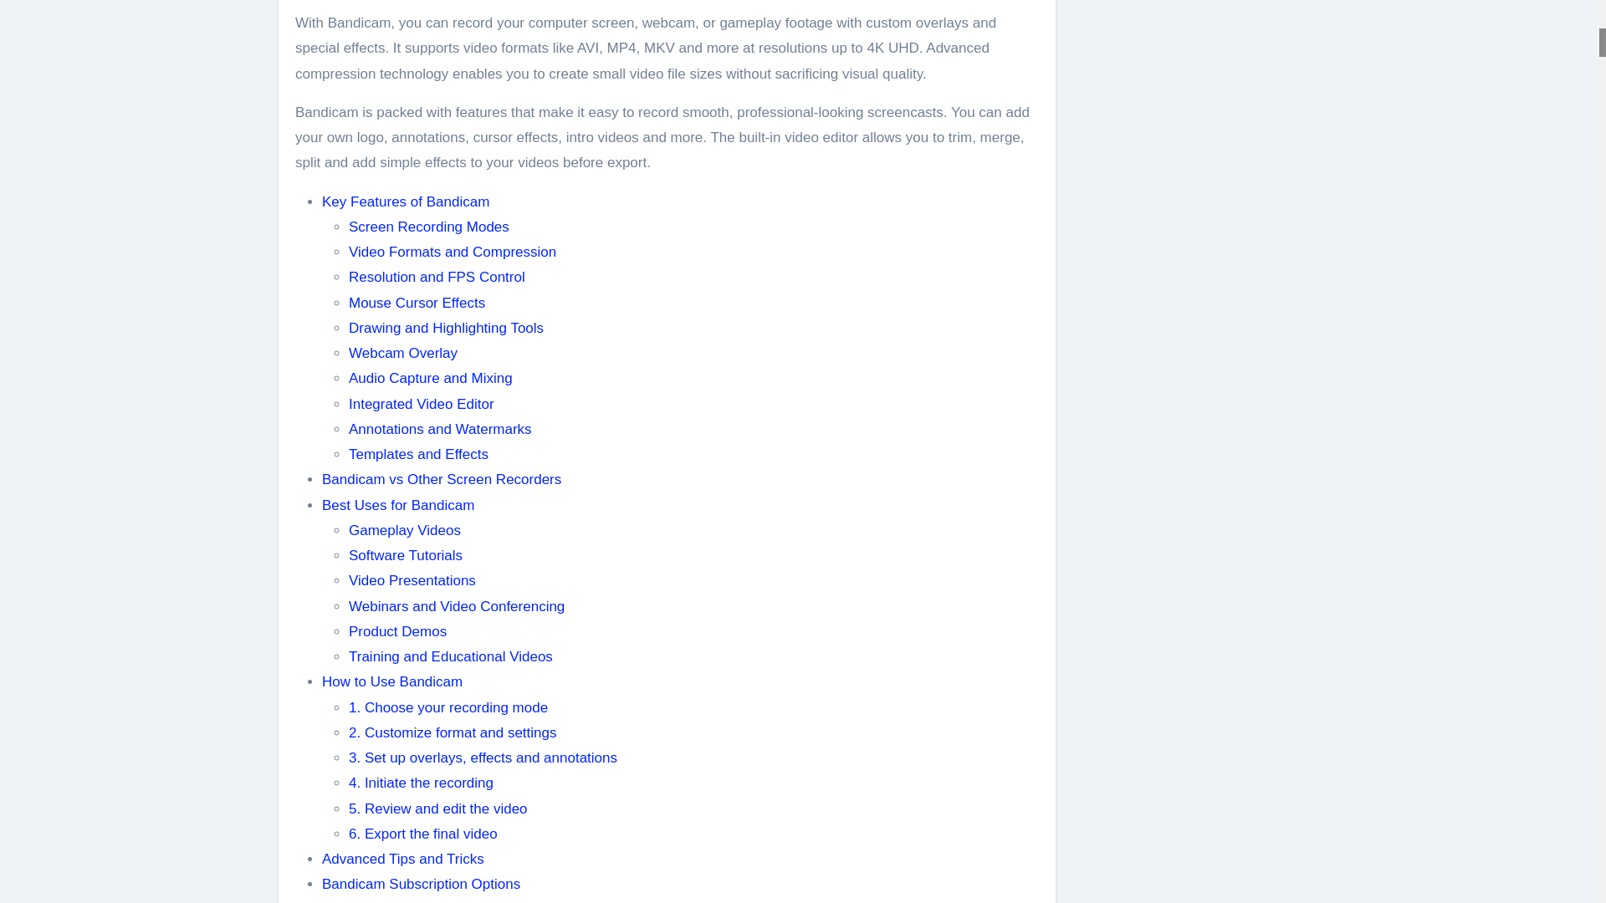 The image size is (1606, 903). What do you see at coordinates (391, 681) in the screenshot?
I see `How to Use Bandicam` at bounding box center [391, 681].